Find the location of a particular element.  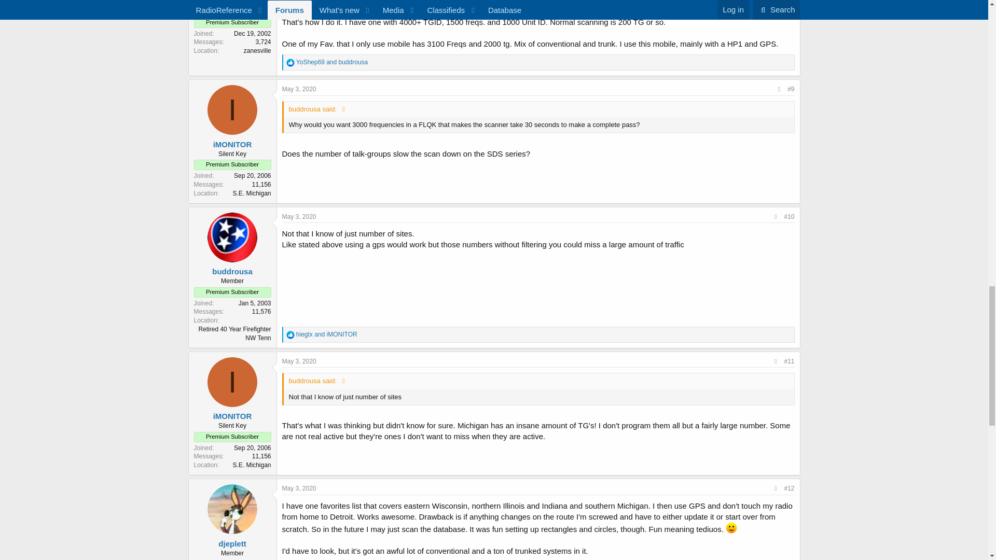

Like is located at coordinates (290, 335).